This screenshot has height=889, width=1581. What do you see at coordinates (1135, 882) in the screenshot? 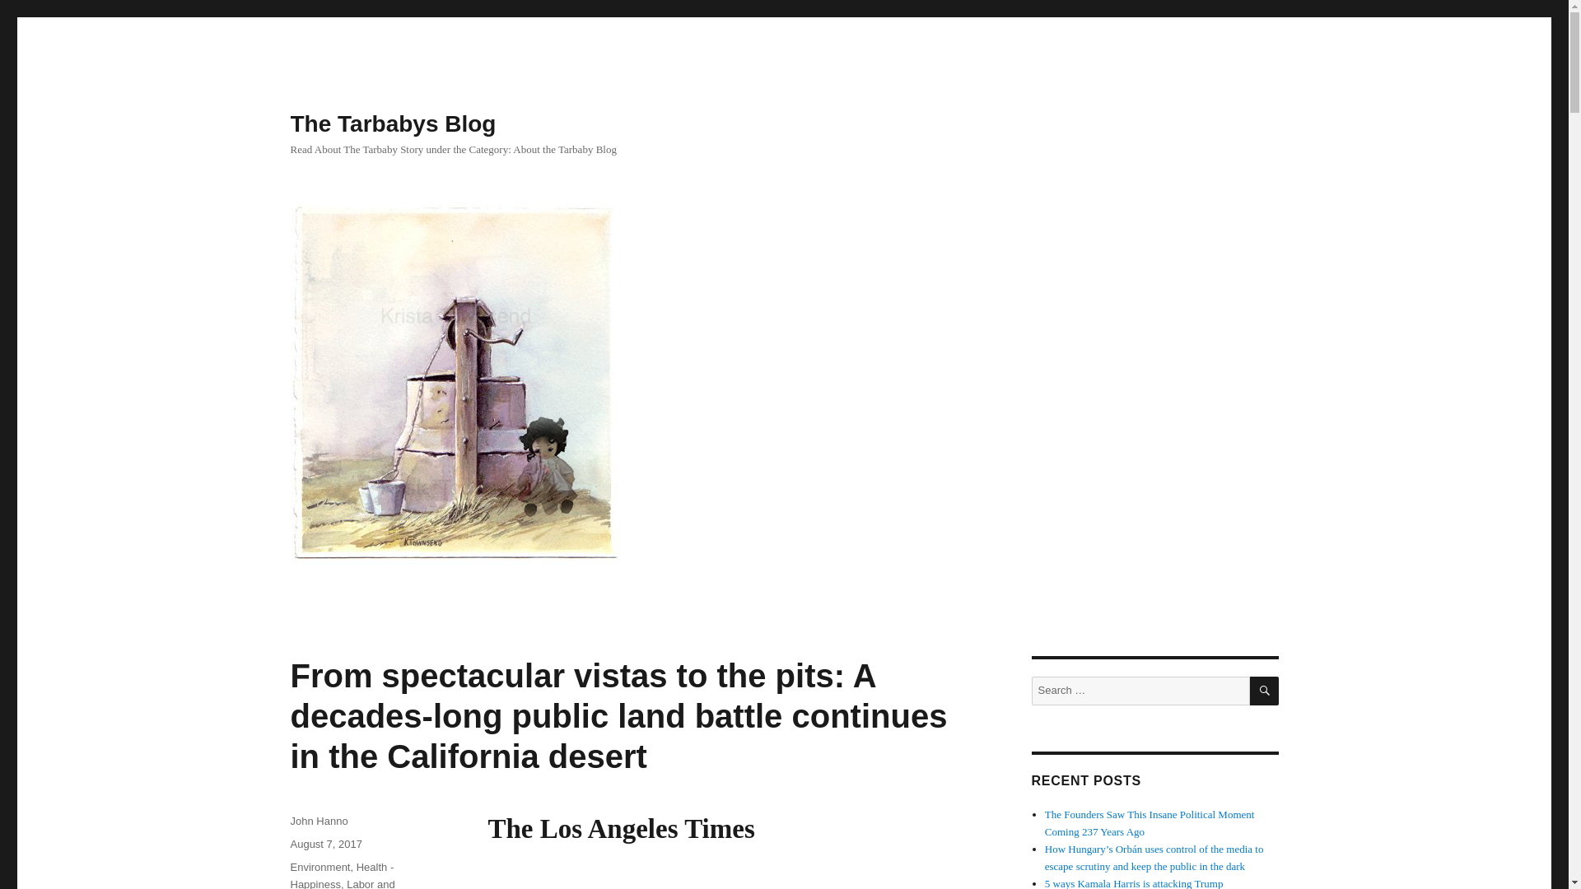
I see `5 ways Kamala Harris is attacking Trump` at bounding box center [1135, 882].